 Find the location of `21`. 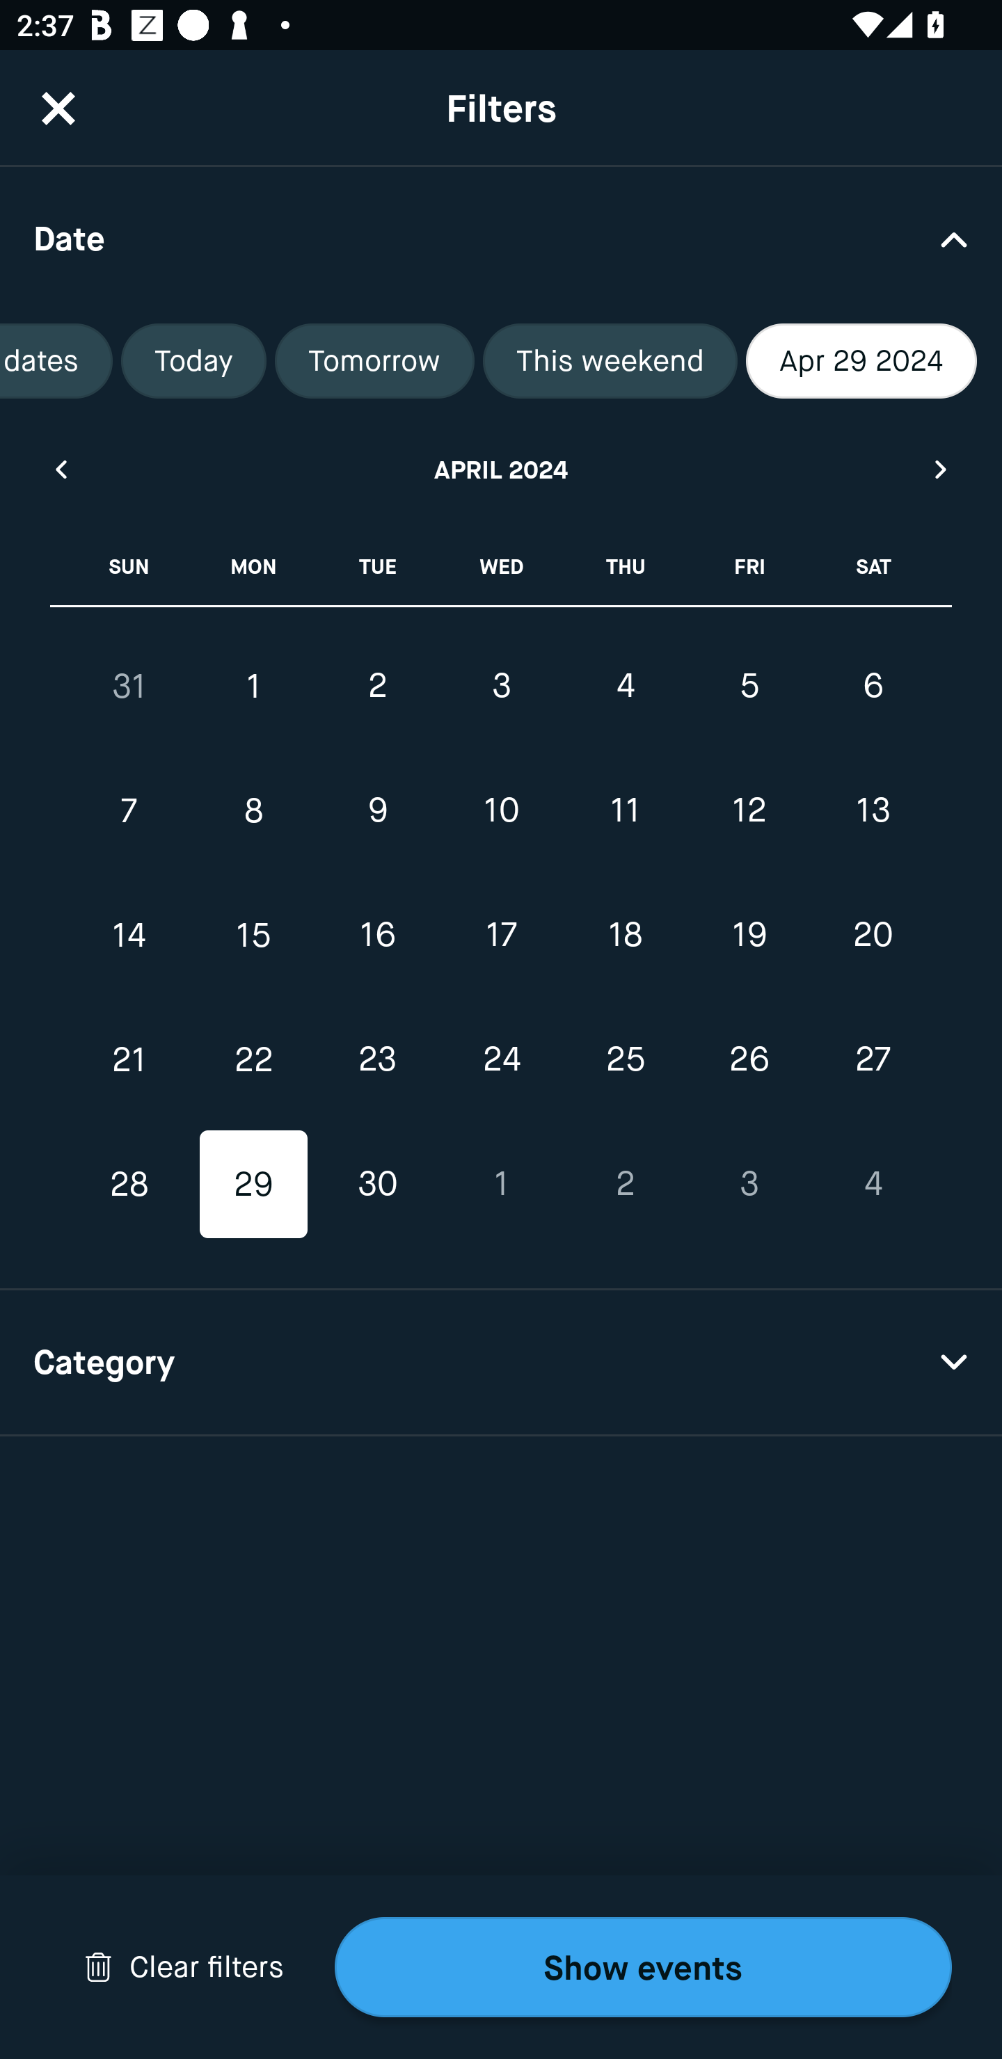

21 is located at coordinates (129, 1059).